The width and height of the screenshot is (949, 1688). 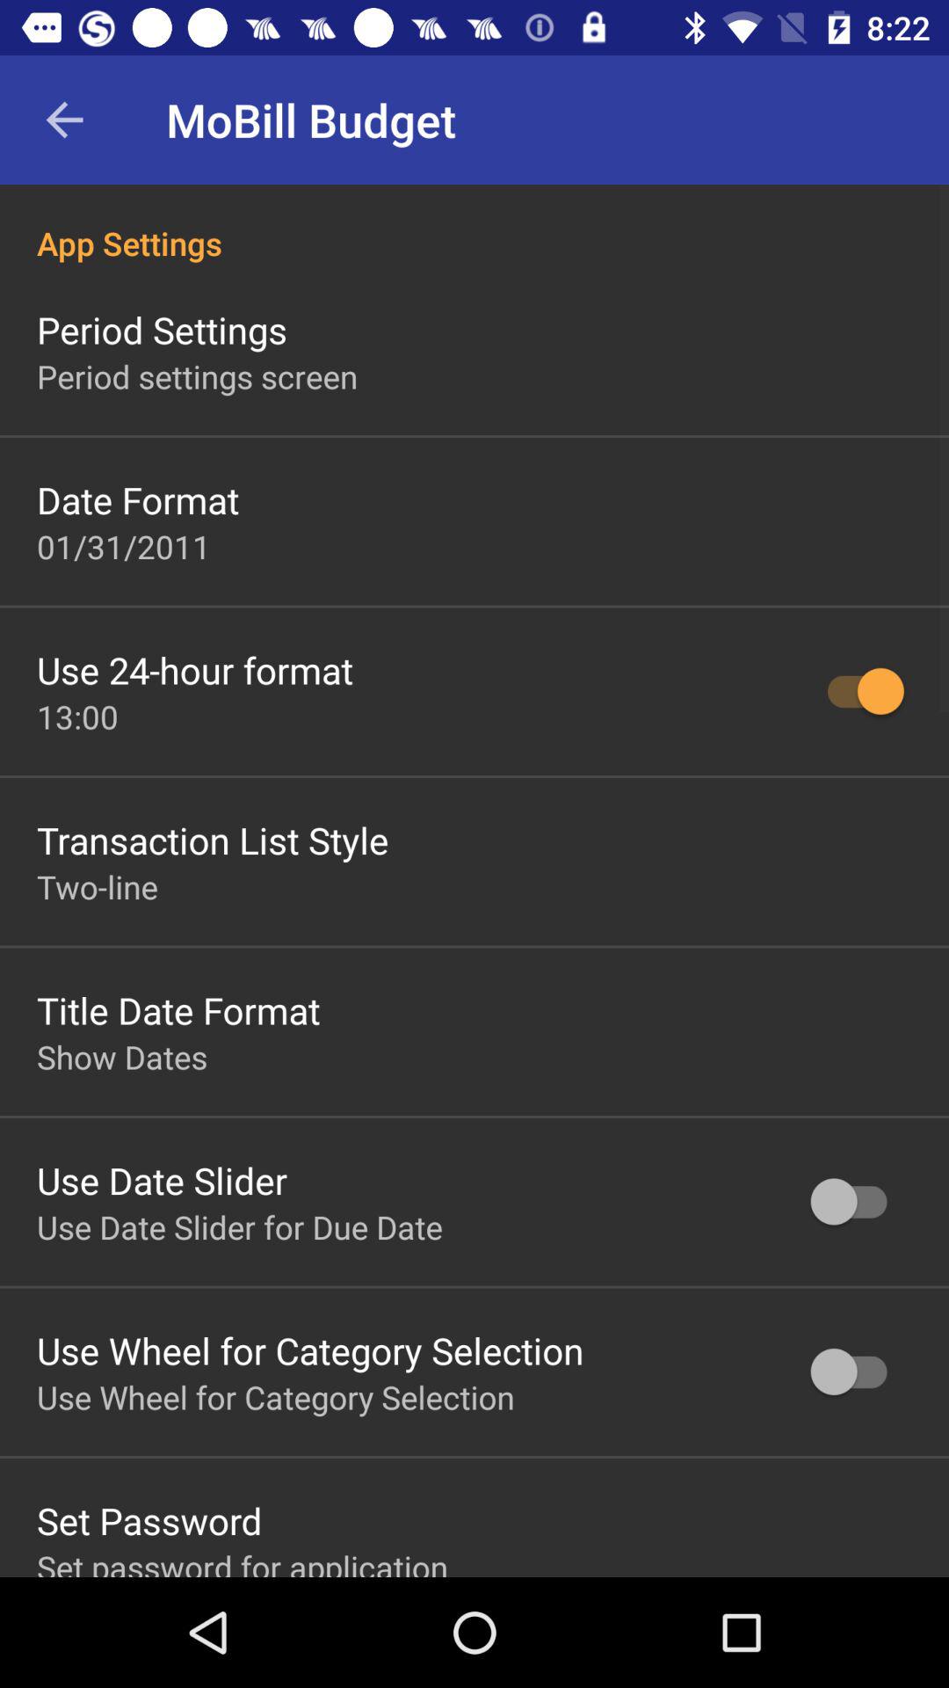 I want to click on choose the icon above the use 24 hour, so click(x=124, y=546).